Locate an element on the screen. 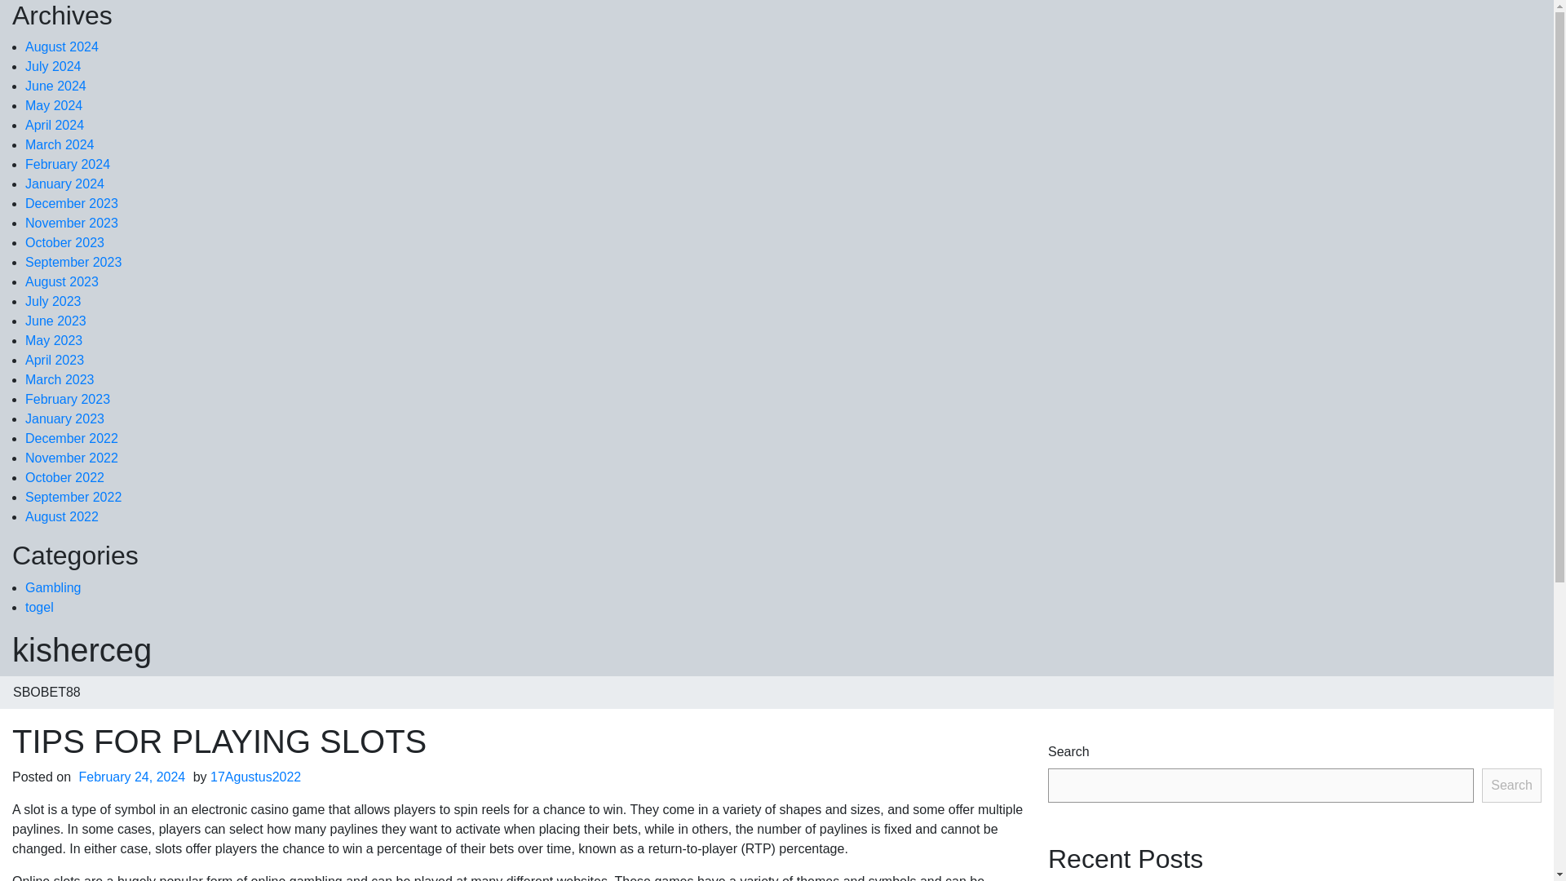 The height and width of the screenshot is (881, 1566). kisherceg is located at coordinates (82, 649).